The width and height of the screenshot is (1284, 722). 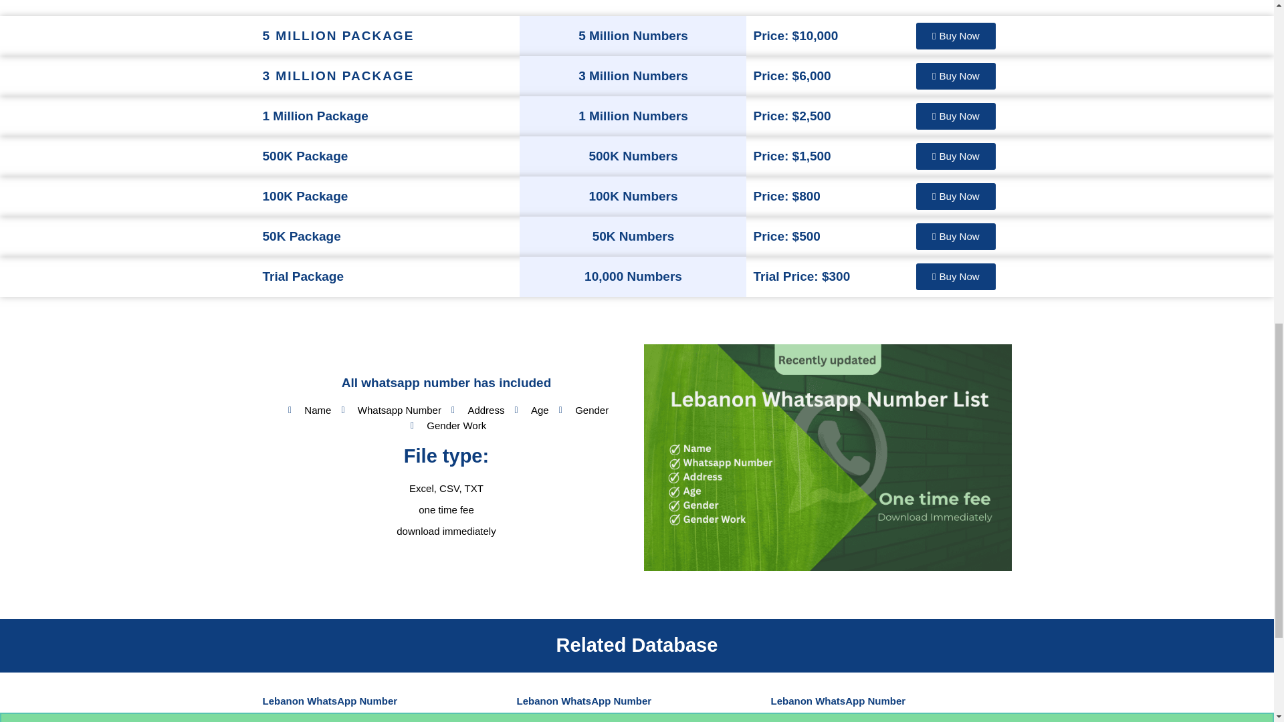 I want to click on Buy Now, so click(x=956, y=197).